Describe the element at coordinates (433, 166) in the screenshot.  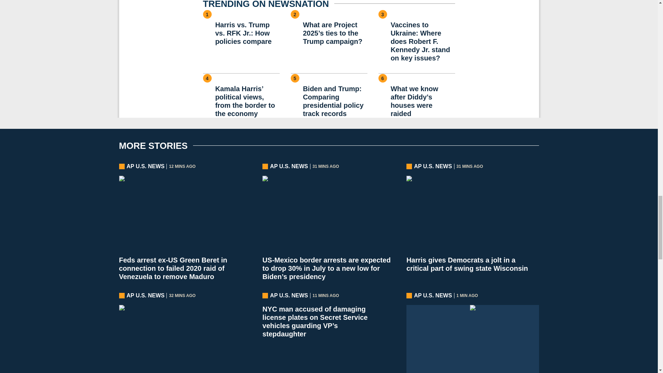
I see `AP U.S. NEWS` at that location.